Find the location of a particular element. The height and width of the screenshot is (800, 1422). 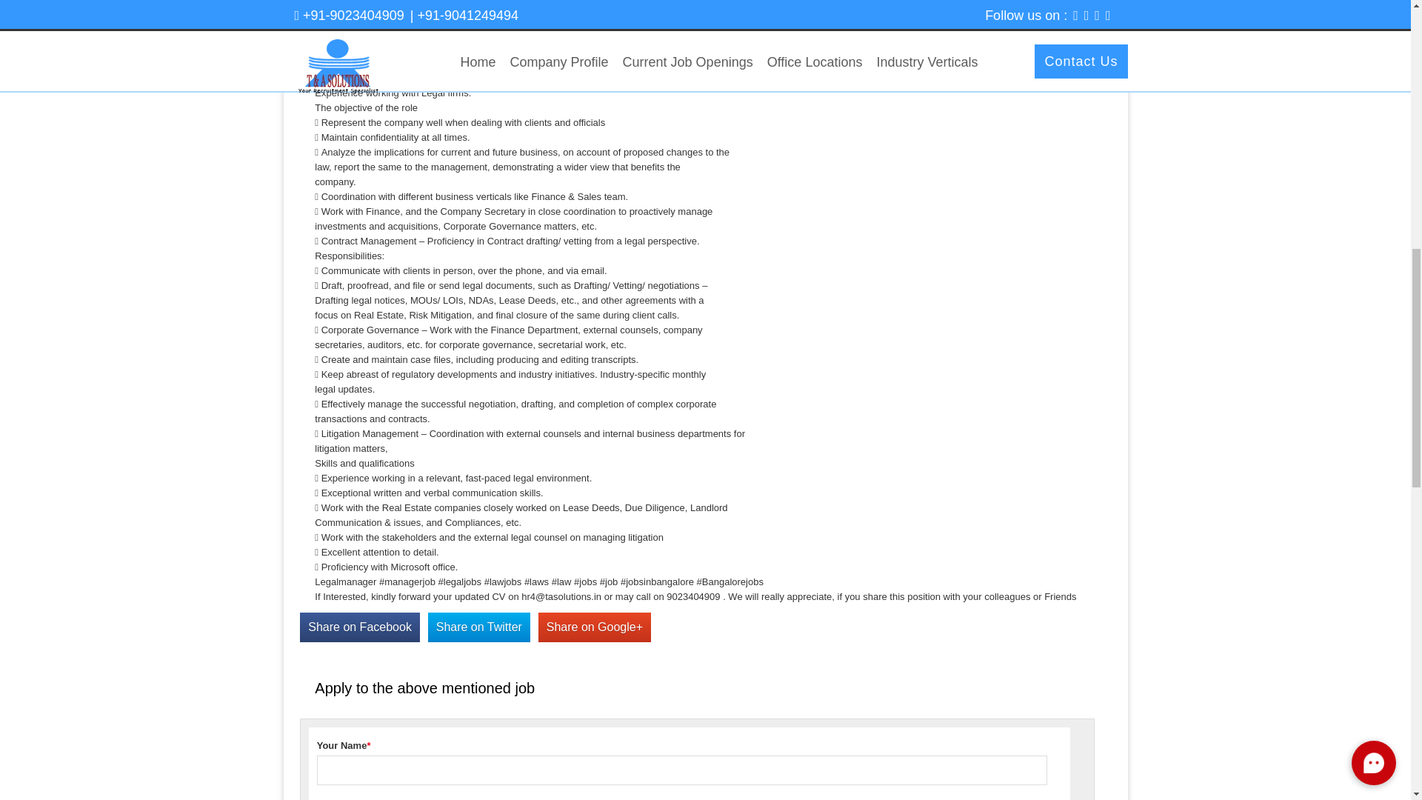

Share on Twitter is located at coordinates (478, 627).